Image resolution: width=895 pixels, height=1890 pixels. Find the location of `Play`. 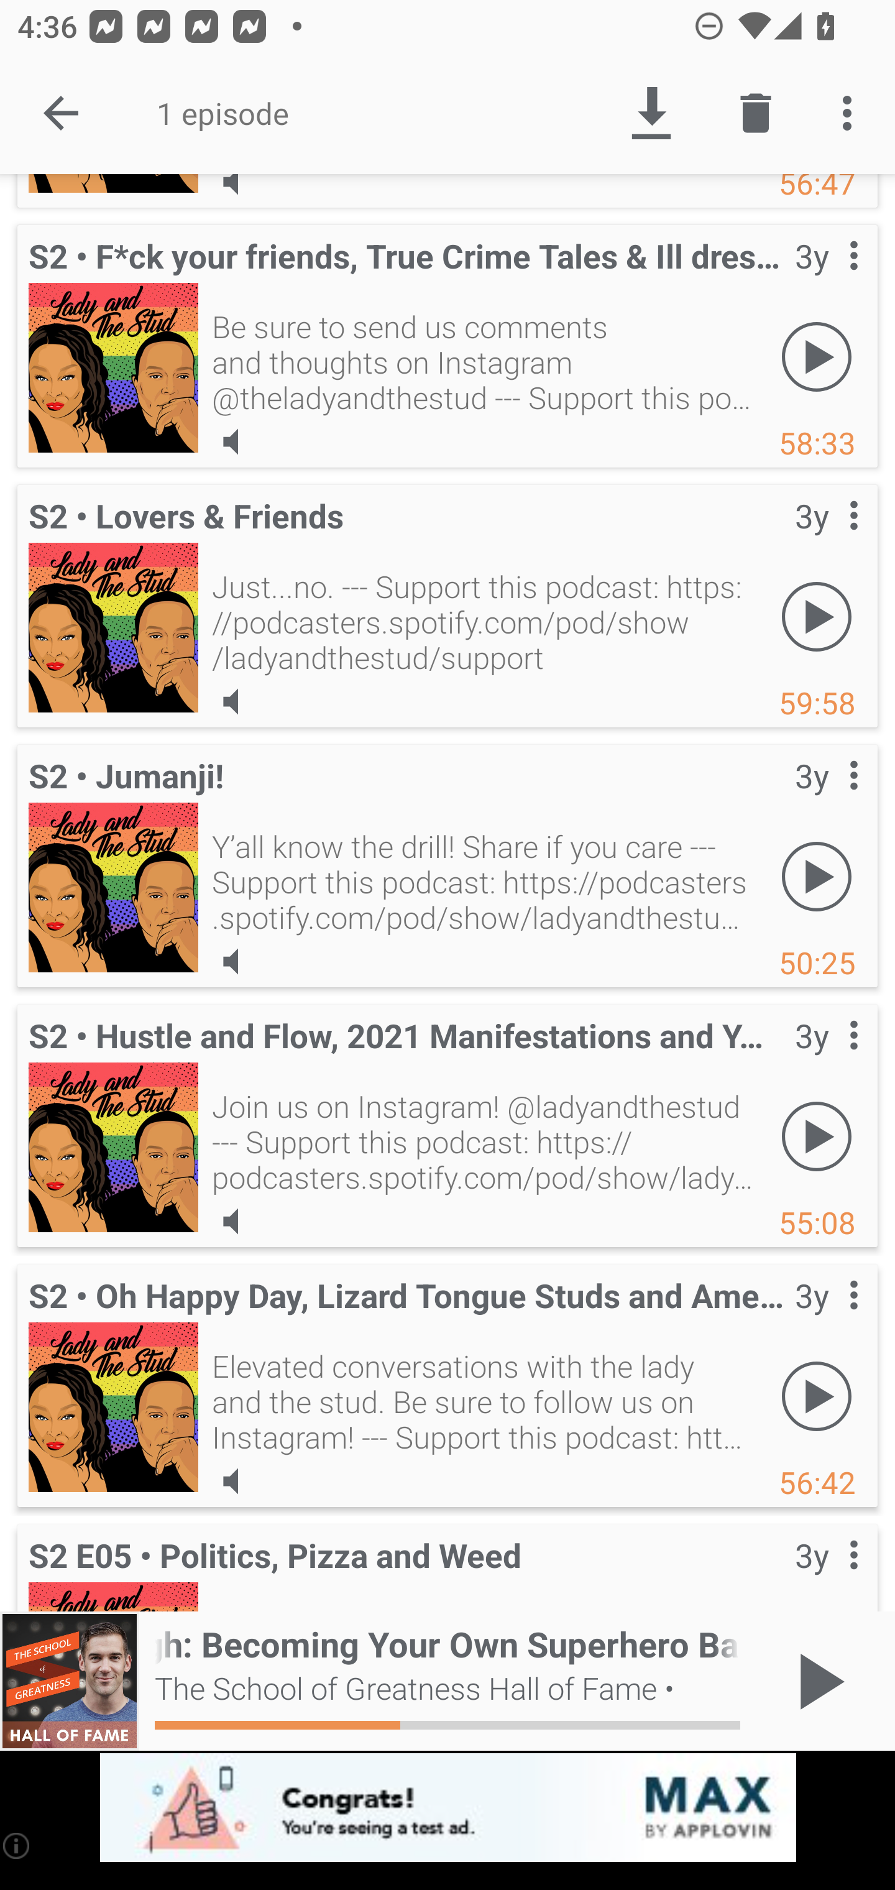

Play is located at coordinates (817, 617).